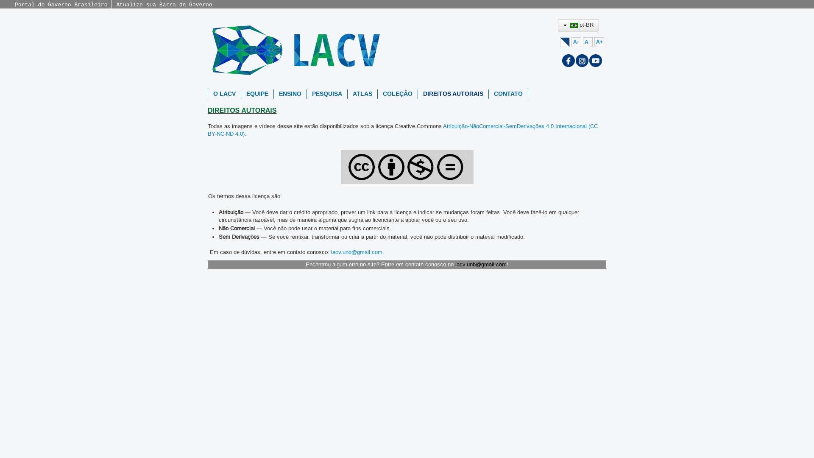 The image size is (814, 458). Describe the element at coordinates (357, 252) in the screenshot. I see `lacv.unb@gmail.com` at that location.